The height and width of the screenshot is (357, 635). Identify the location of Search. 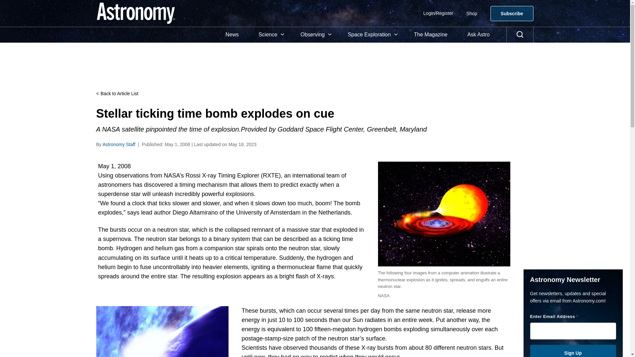
(520, 35).